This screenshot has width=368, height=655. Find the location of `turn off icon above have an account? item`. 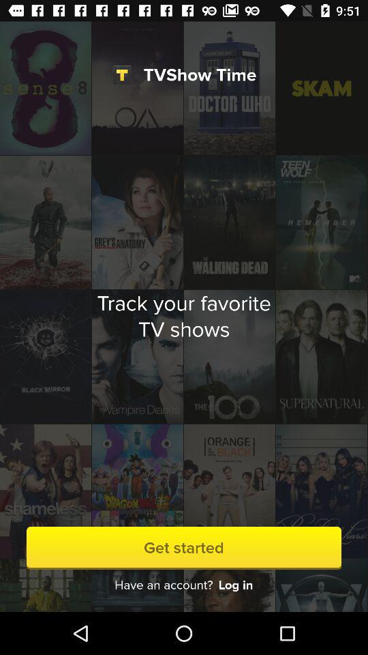

turn off icon above have an account? item is located at coordinates (184, 547).